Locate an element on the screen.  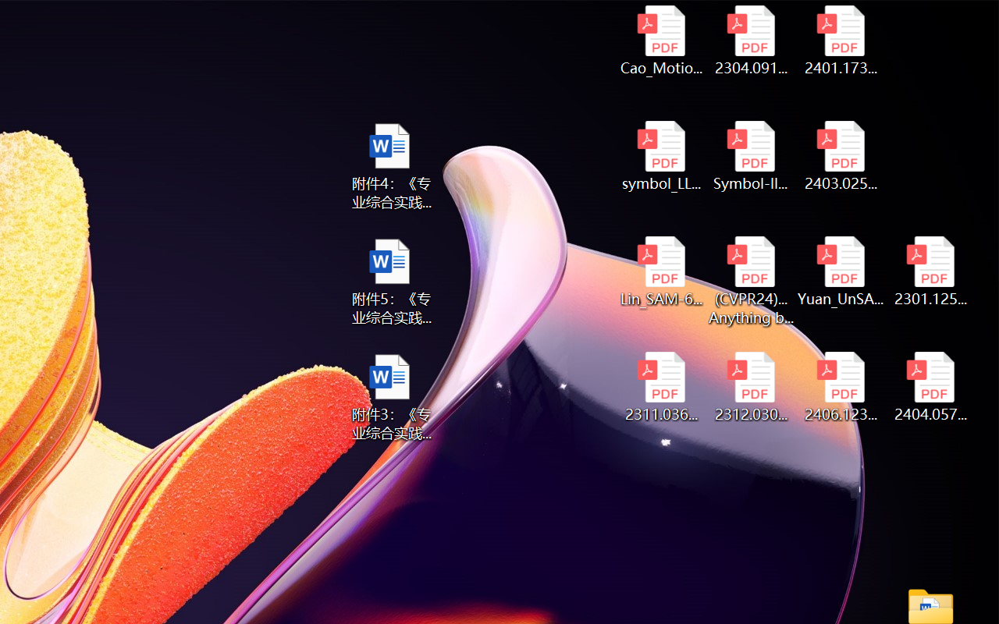
2301.12597v3.pdf is located at coordinates (930, 271).